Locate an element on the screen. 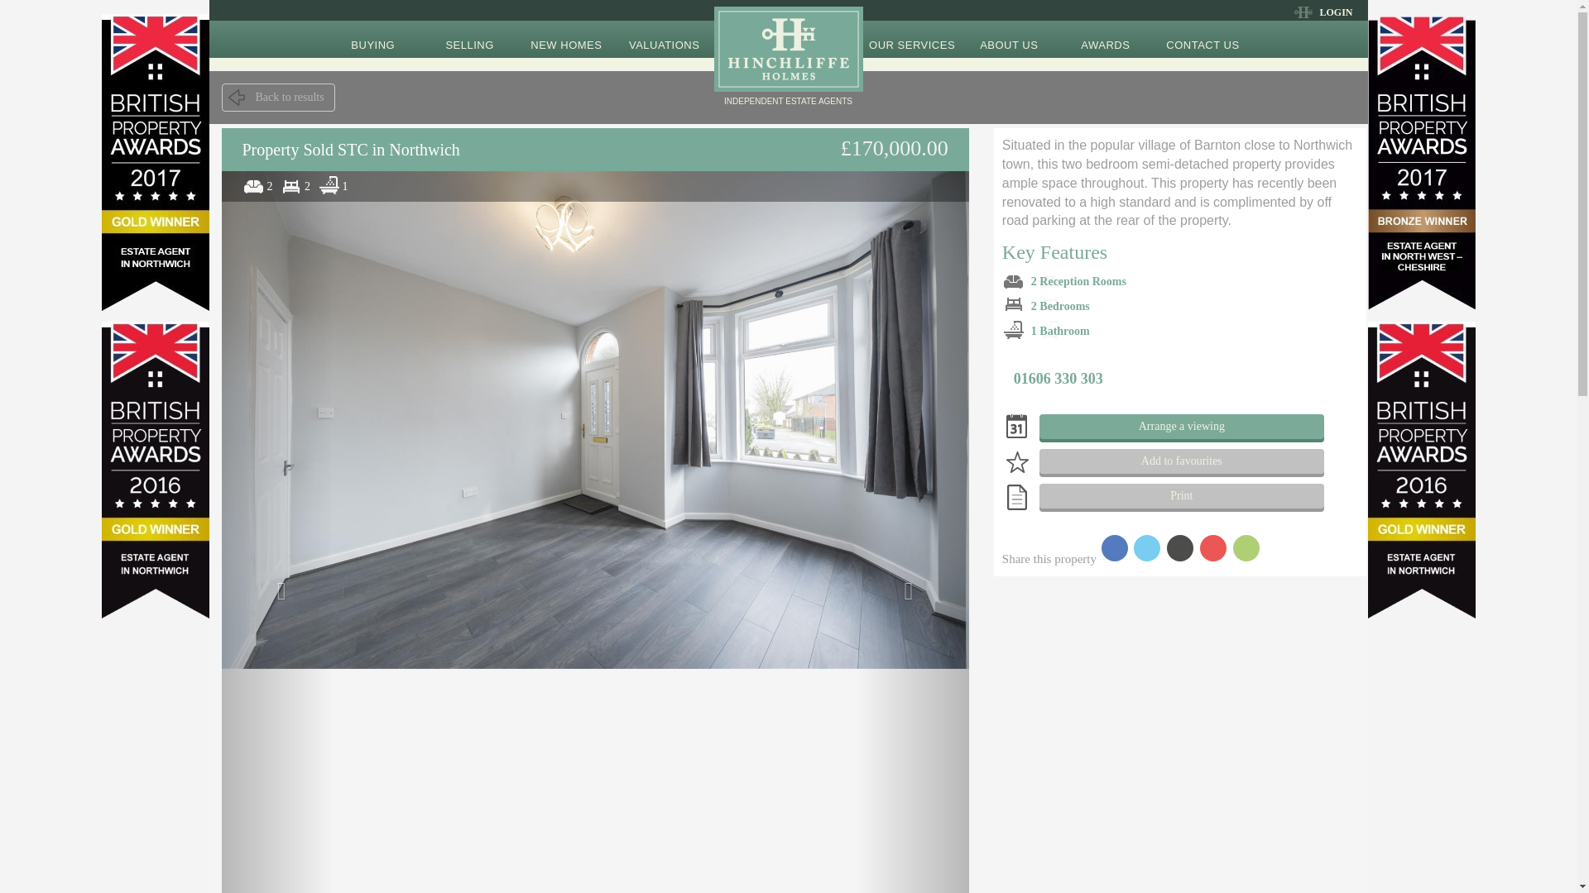 The width and height of the screenshot is (1589, 893). About Us is located at coordinates (1008, 39).